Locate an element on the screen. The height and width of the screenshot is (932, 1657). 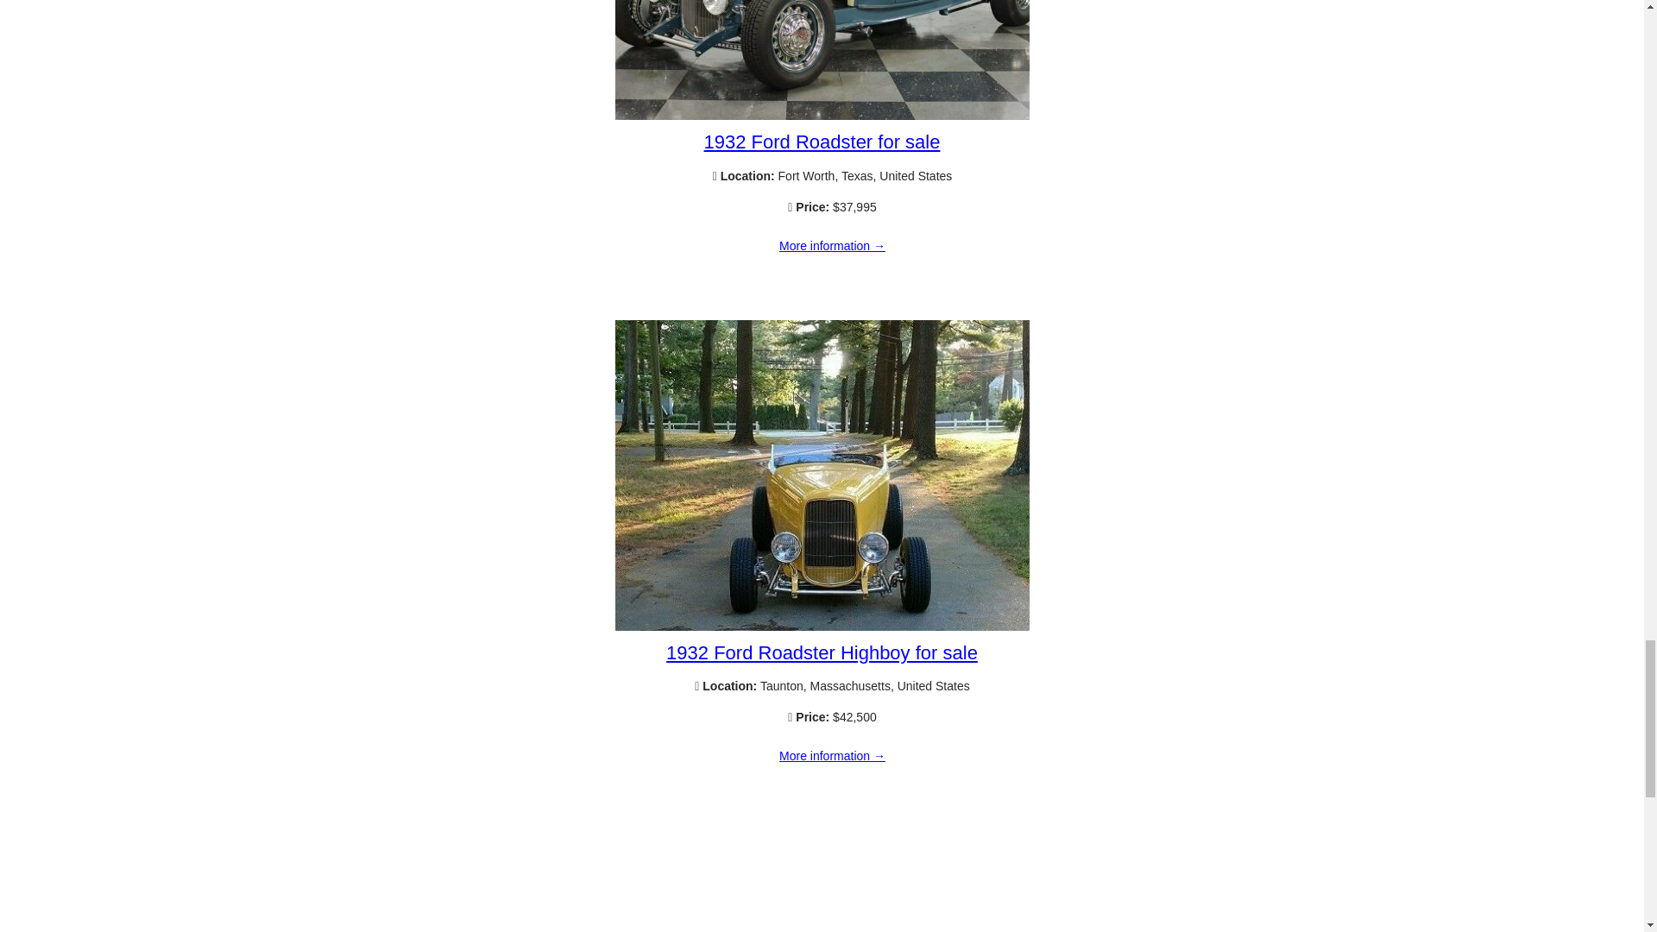
1932 Ford Roadster for sale is located at coordinates (822, 116).